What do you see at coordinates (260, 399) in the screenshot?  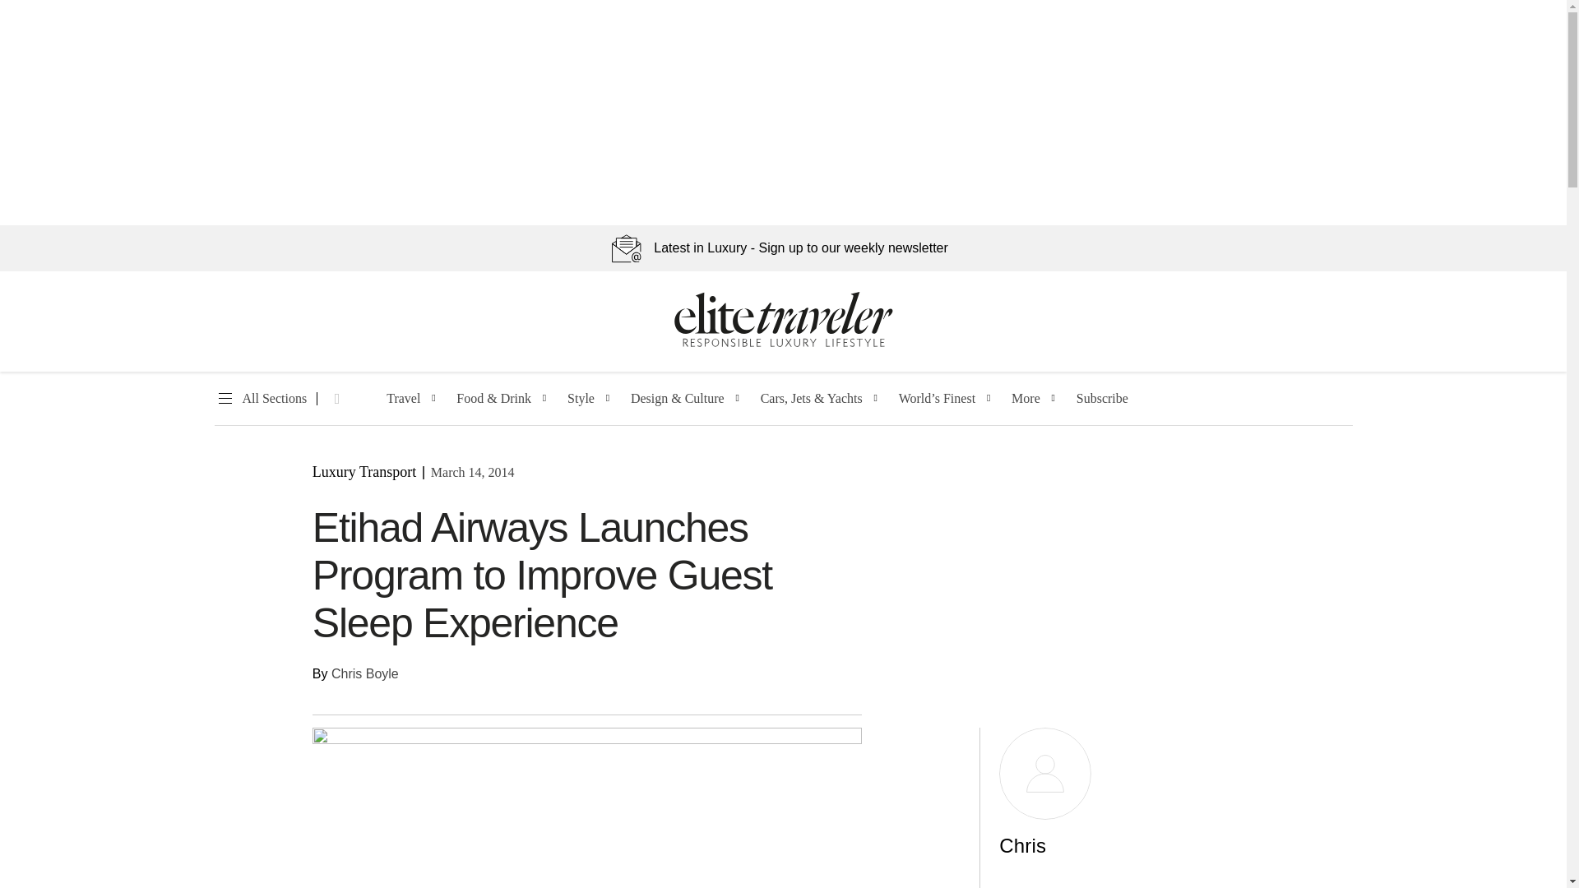 I see `All Sections` at bounding box center [260, 399].